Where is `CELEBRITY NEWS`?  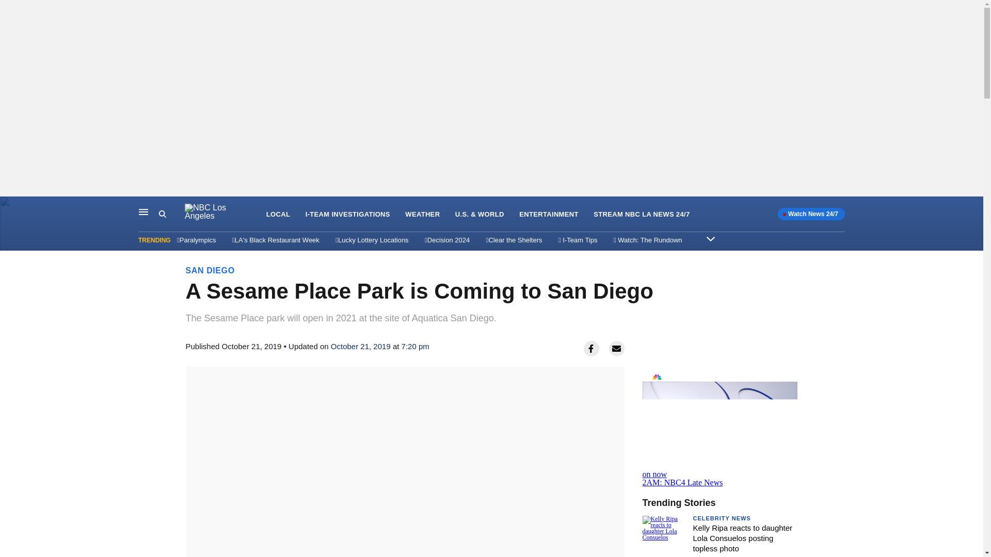 CELEBRITY NEWS is located at coordinates (722, 518).